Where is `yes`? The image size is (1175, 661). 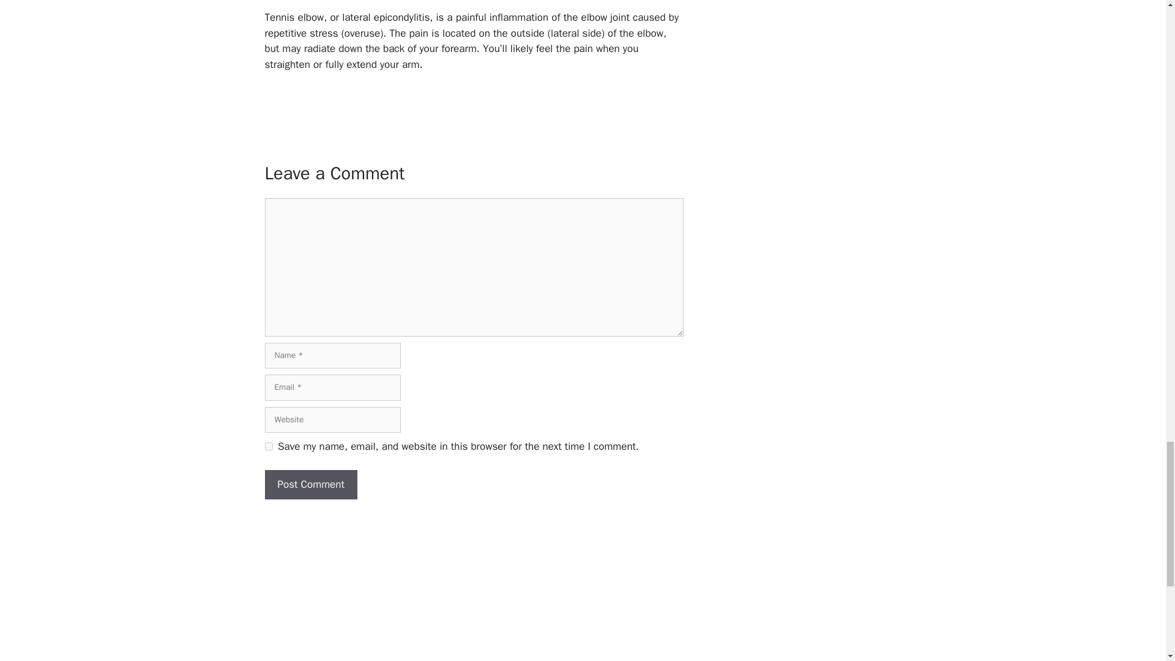 yes is located at coordinates (268, 446).